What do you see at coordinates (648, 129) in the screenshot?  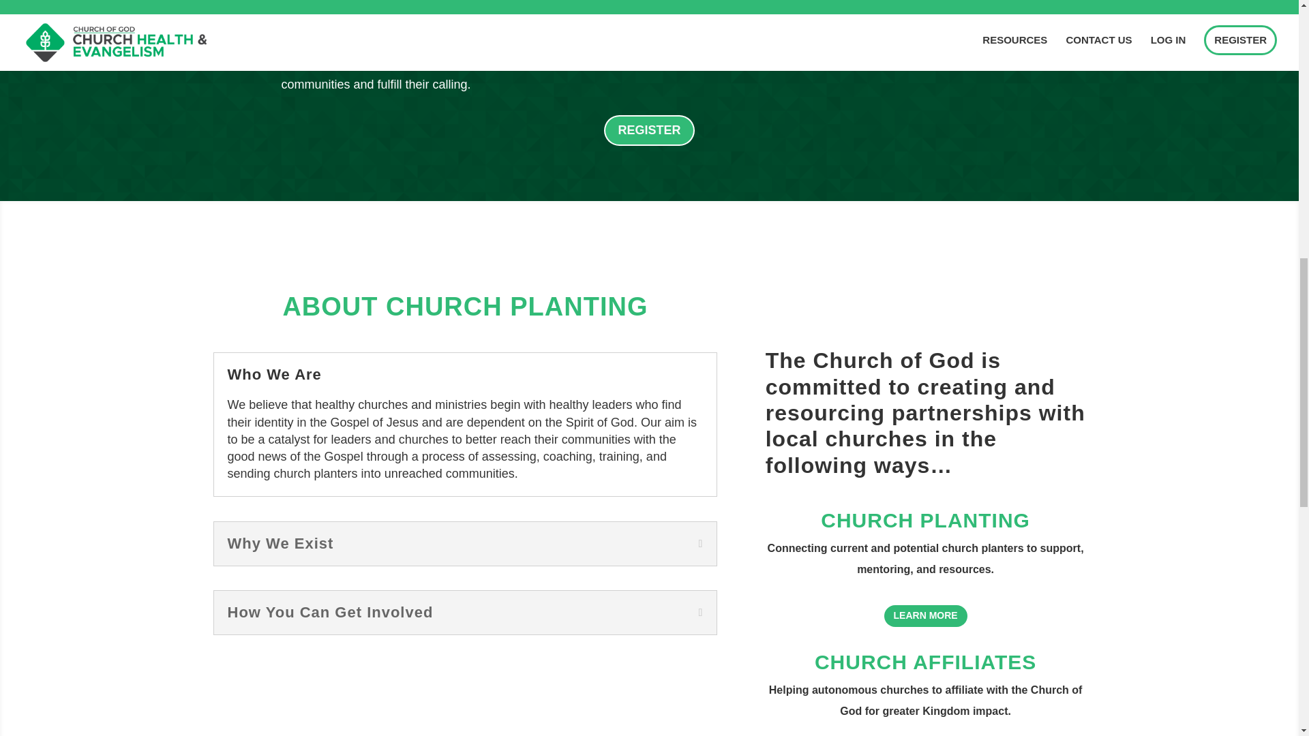 I see `REGISTER` at bounding box center [648, 129].